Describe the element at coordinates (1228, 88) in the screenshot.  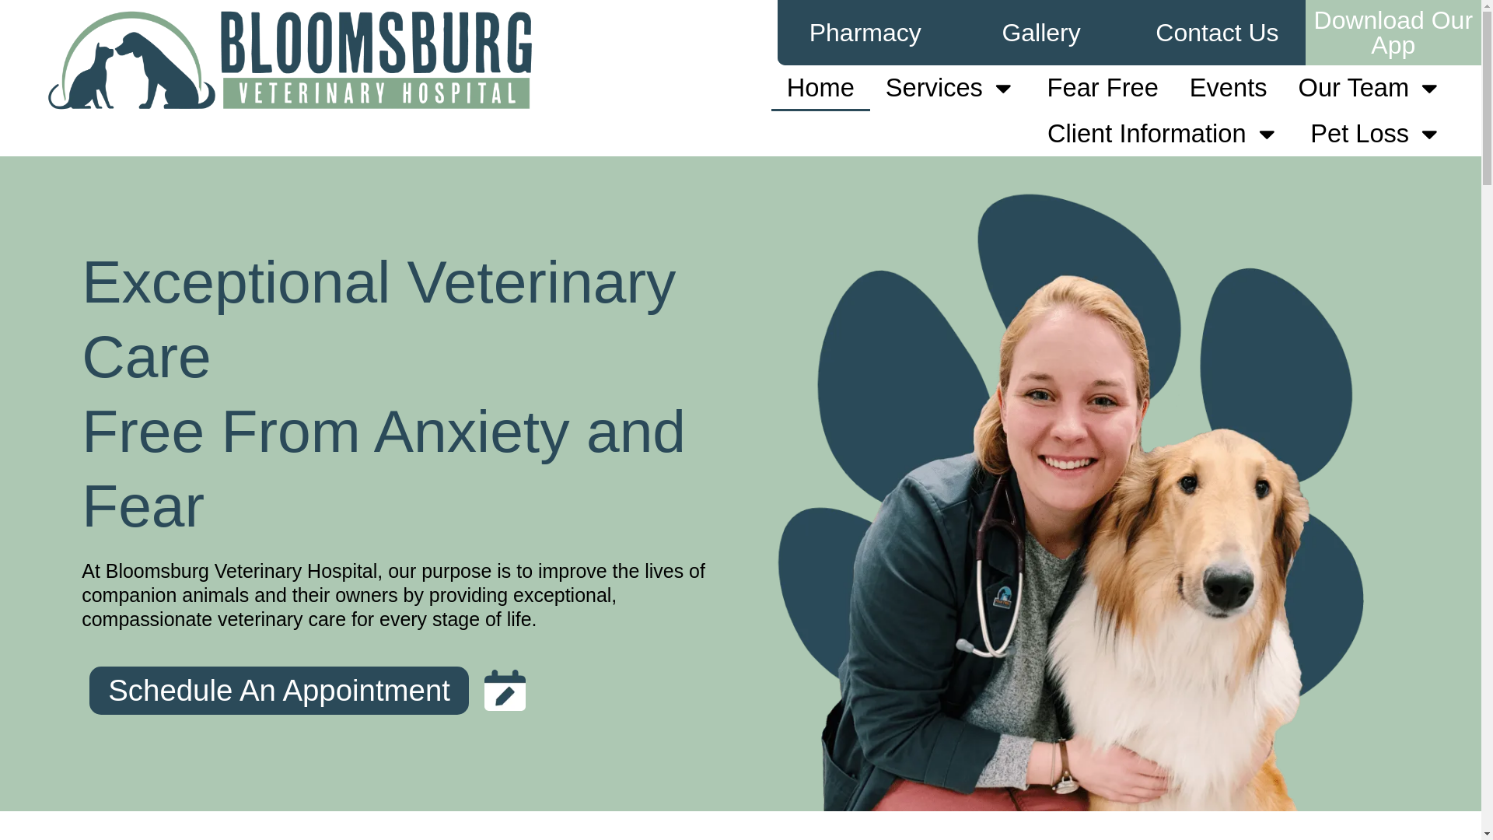
I see `Events` at that location.